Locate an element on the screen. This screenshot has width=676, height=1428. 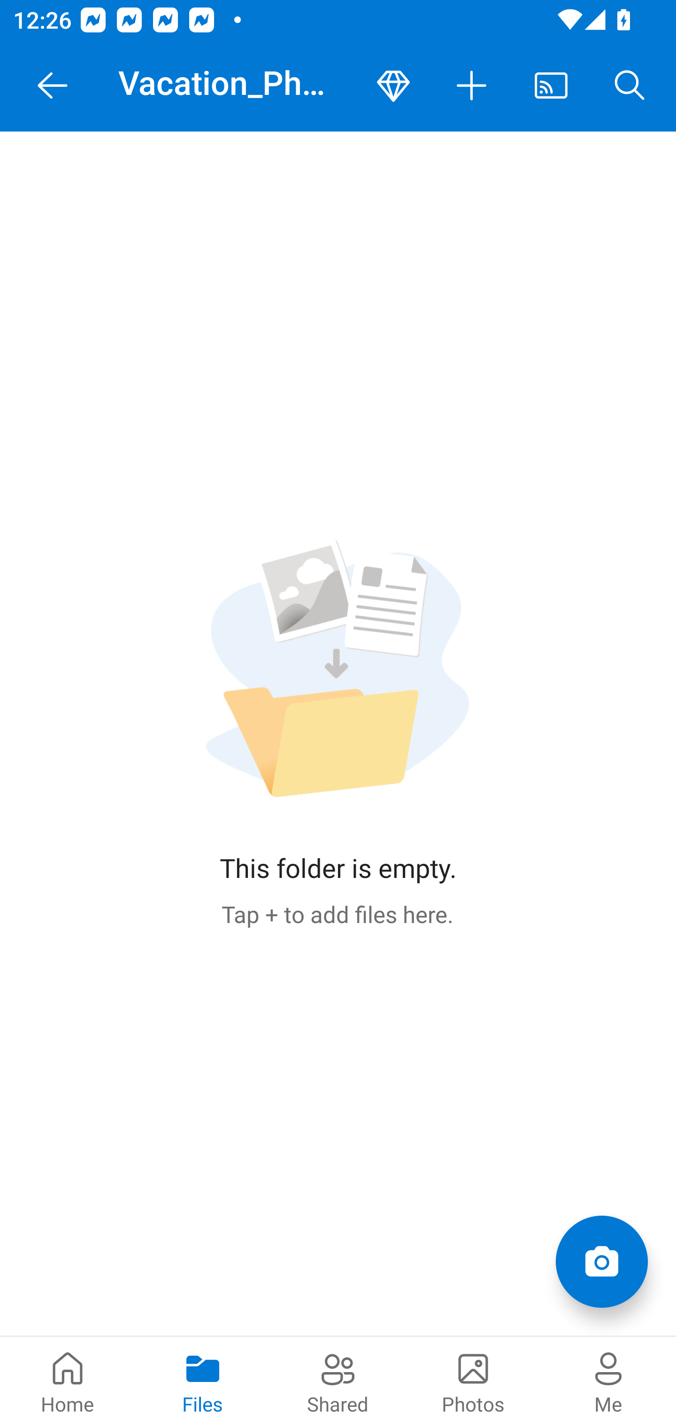
Cast. Disconnected is located at coordinates (551, 85).